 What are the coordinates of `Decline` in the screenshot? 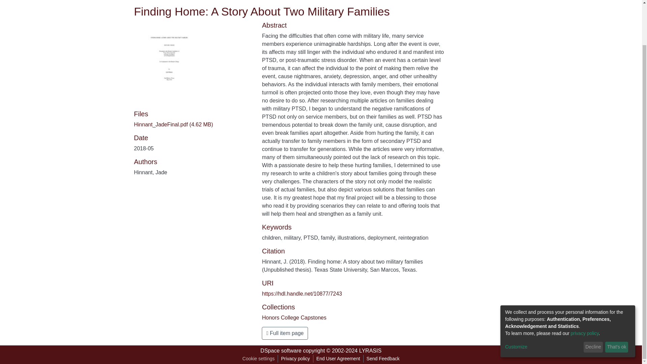 It's located at (593, 301).